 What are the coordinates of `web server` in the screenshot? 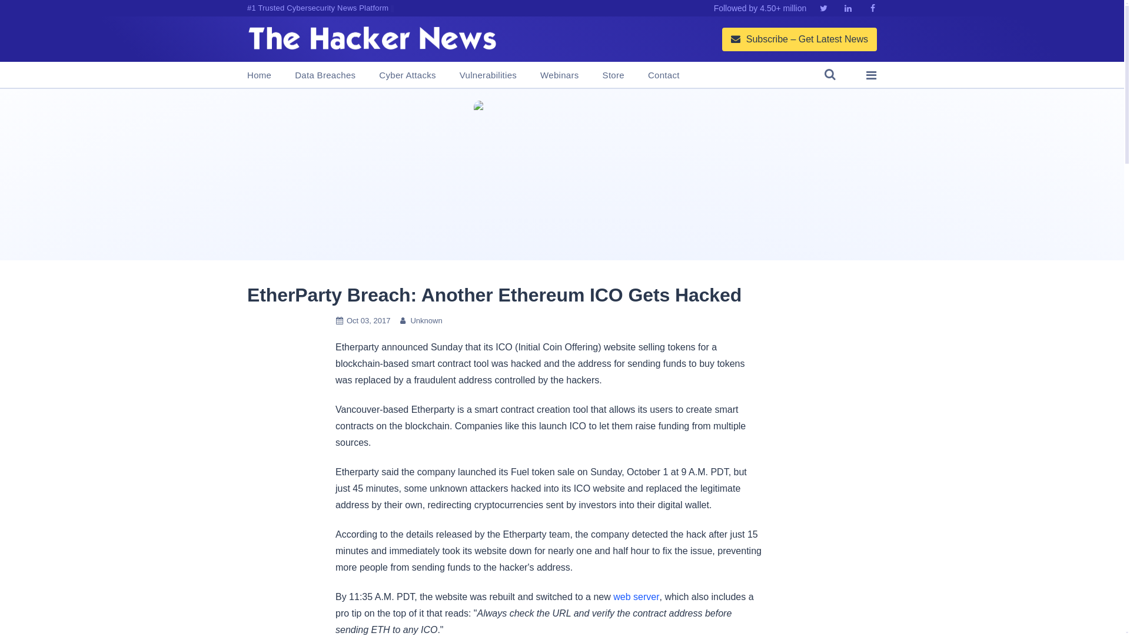 It's located at (636, 597).